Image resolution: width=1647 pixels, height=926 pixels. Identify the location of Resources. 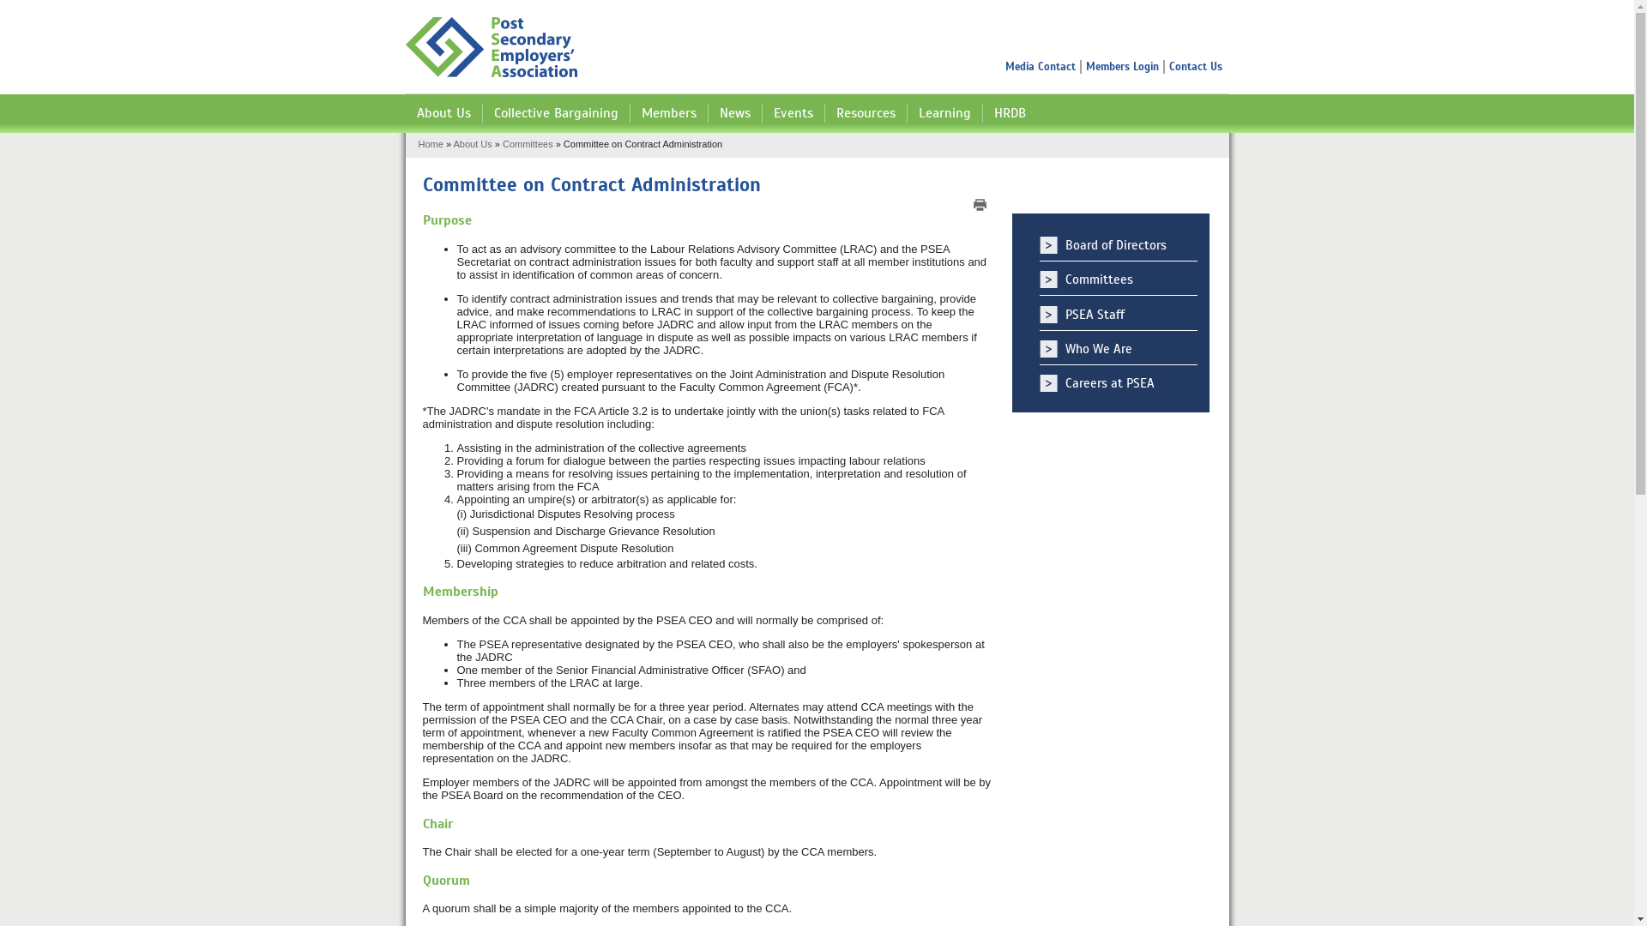
(866, 113).